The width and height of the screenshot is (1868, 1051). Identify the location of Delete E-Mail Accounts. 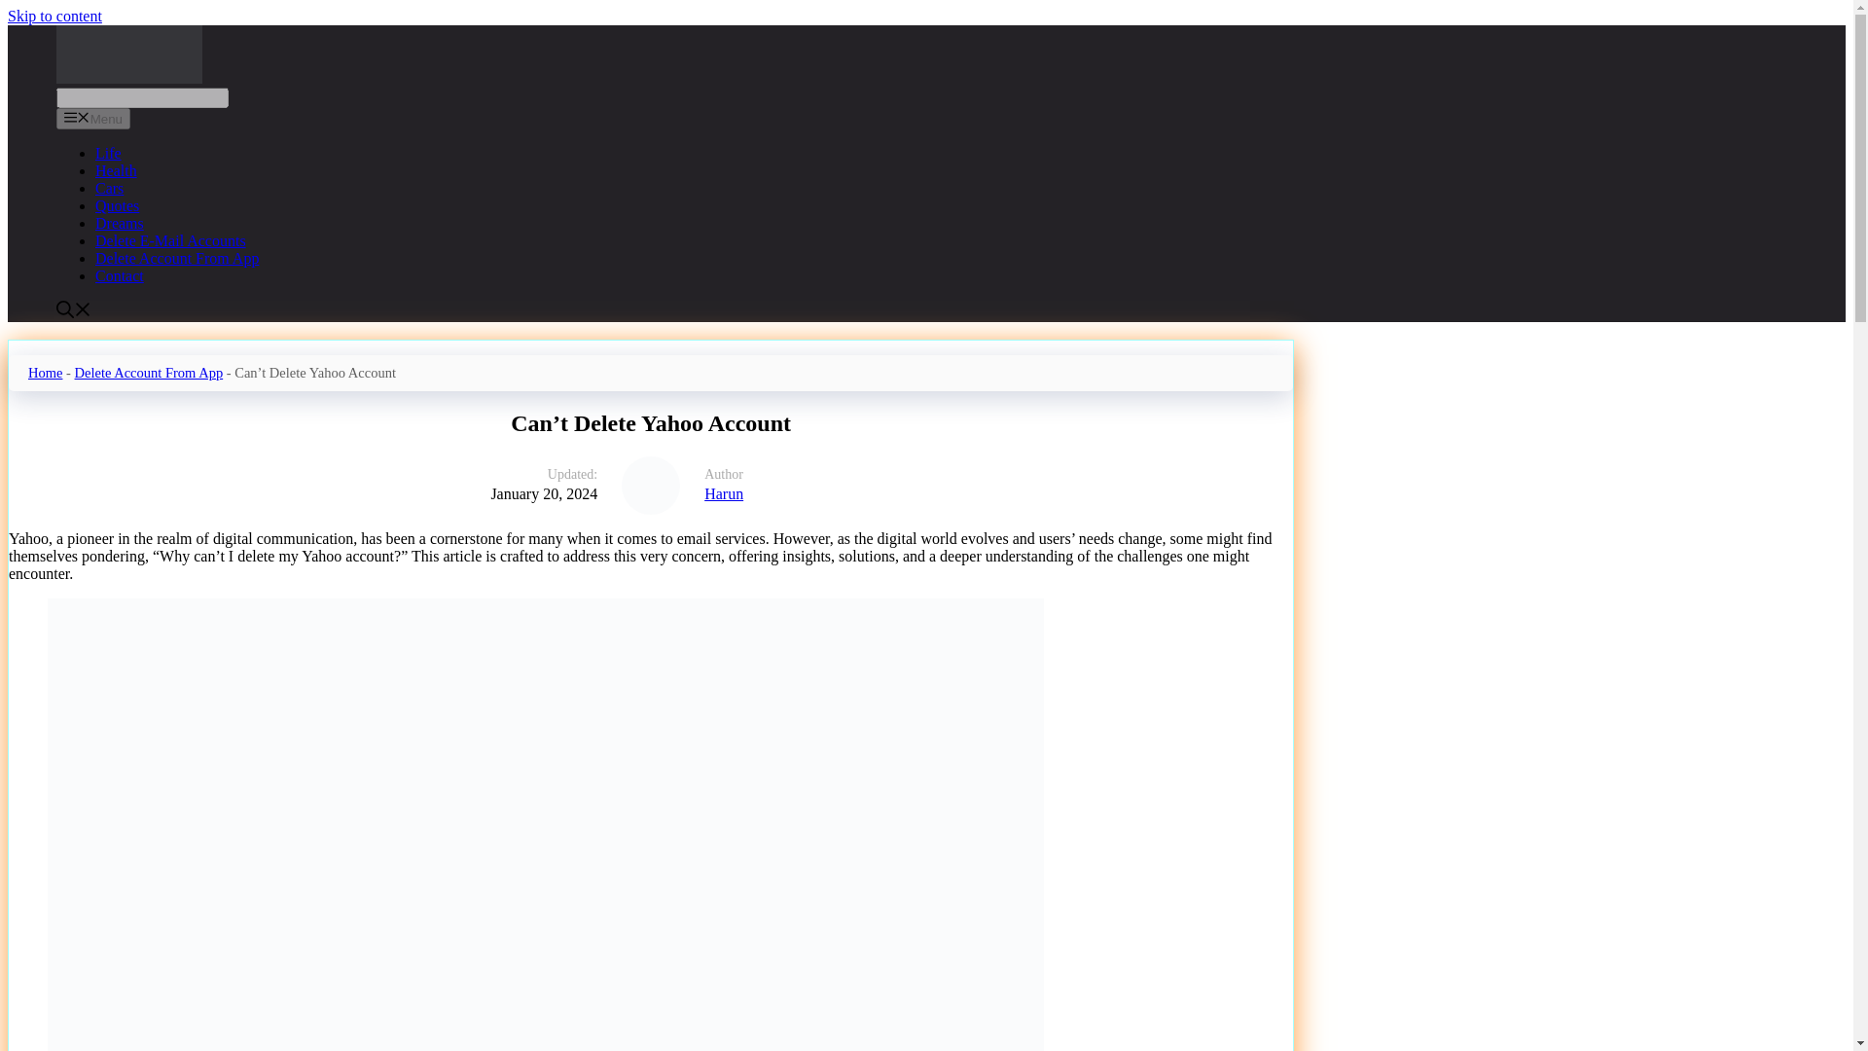
(170, 239).